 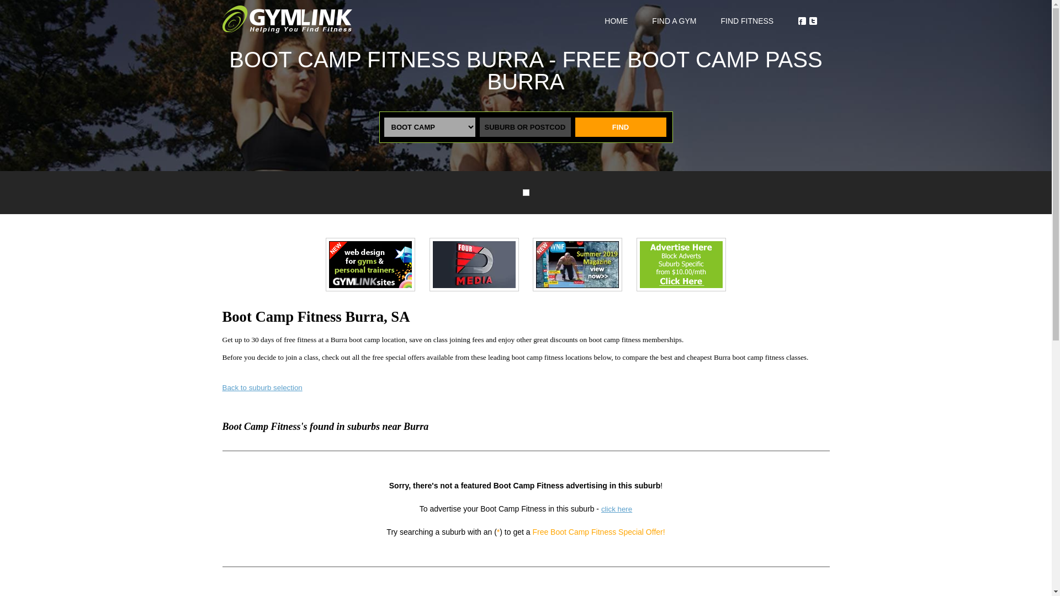 What do you see at coordinates (674, 21) in the screenshot?
I see `FIND A GYM` at bounding box center [674, 21].